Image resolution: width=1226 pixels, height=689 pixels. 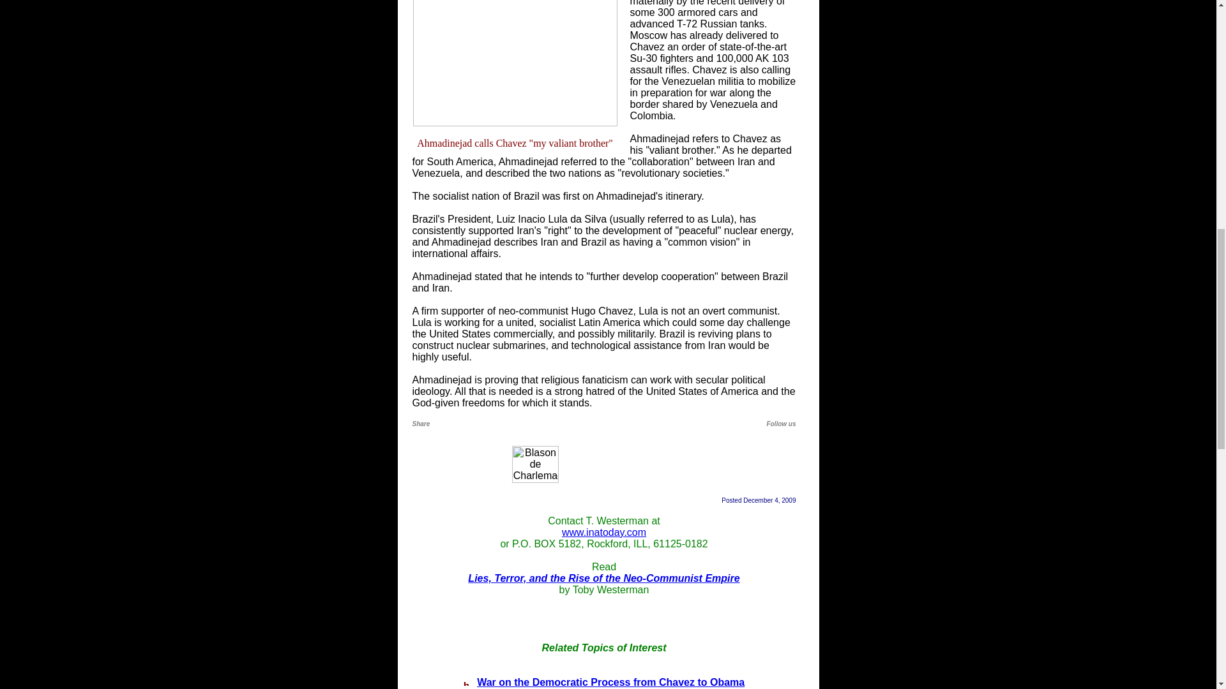 I want to click on War on the Democratic Process from Chavez to Obama, so click(x=610, y=681).